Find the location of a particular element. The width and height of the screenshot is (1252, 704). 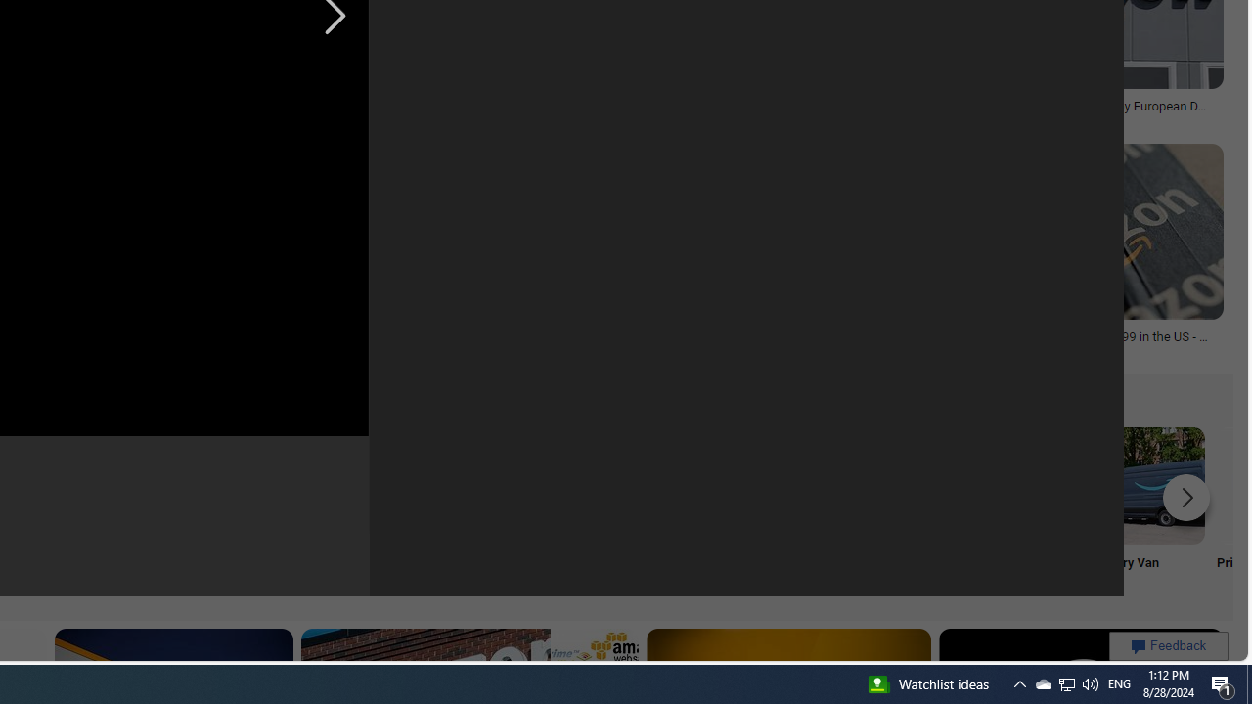

theverge.com is located at coordinates (1074, 351).